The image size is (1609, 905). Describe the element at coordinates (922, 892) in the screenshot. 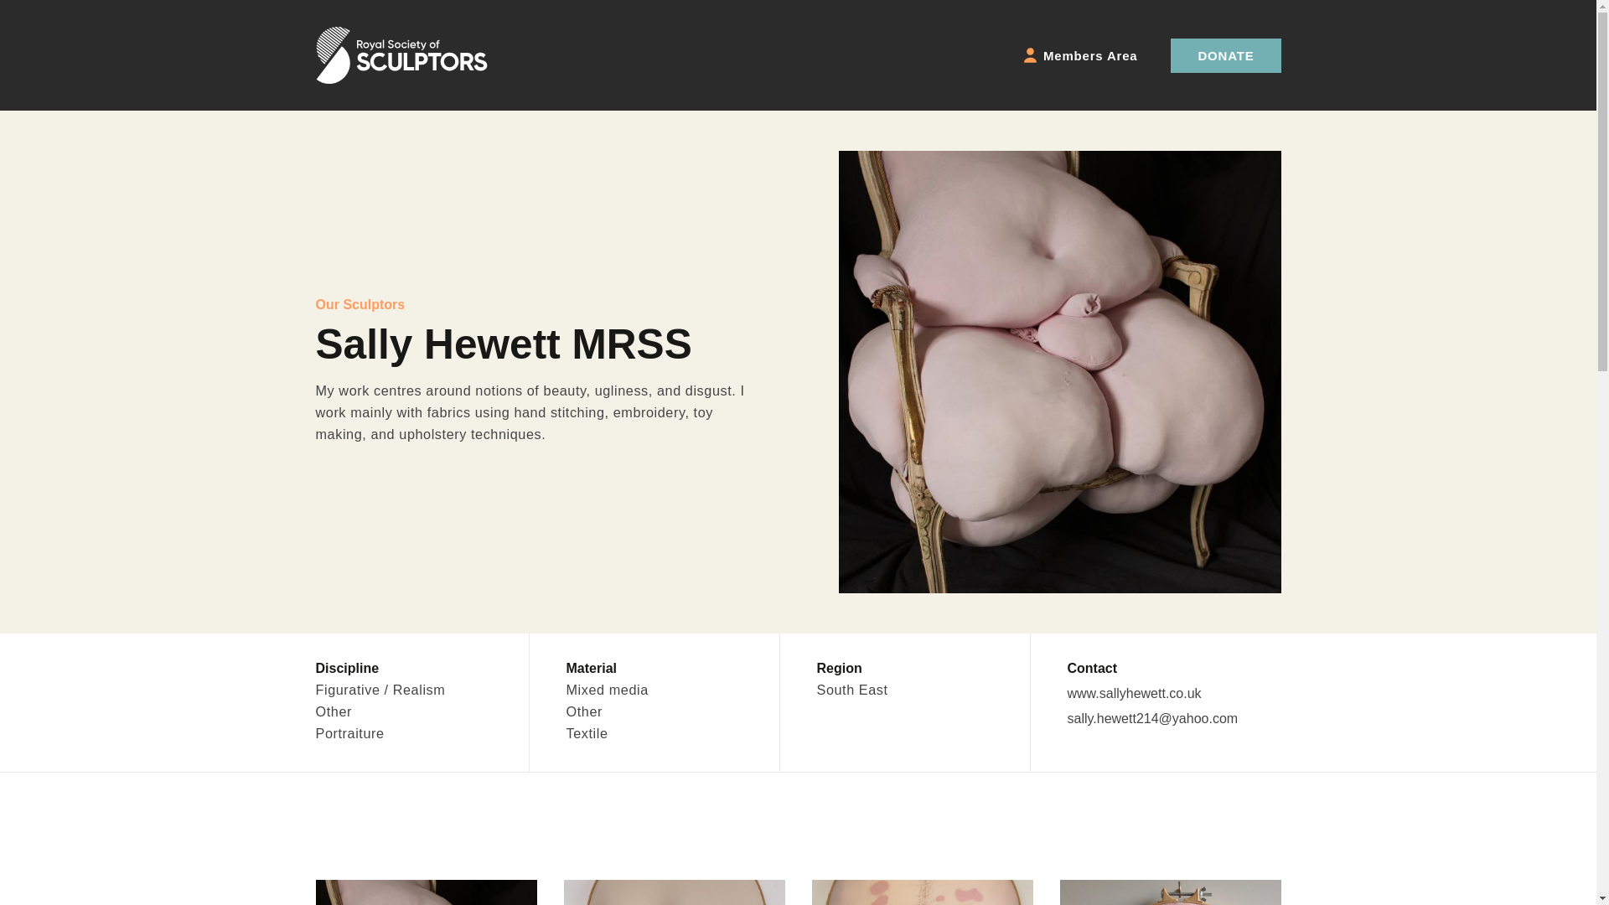

I see `sore-I-ah-sis` at that location.